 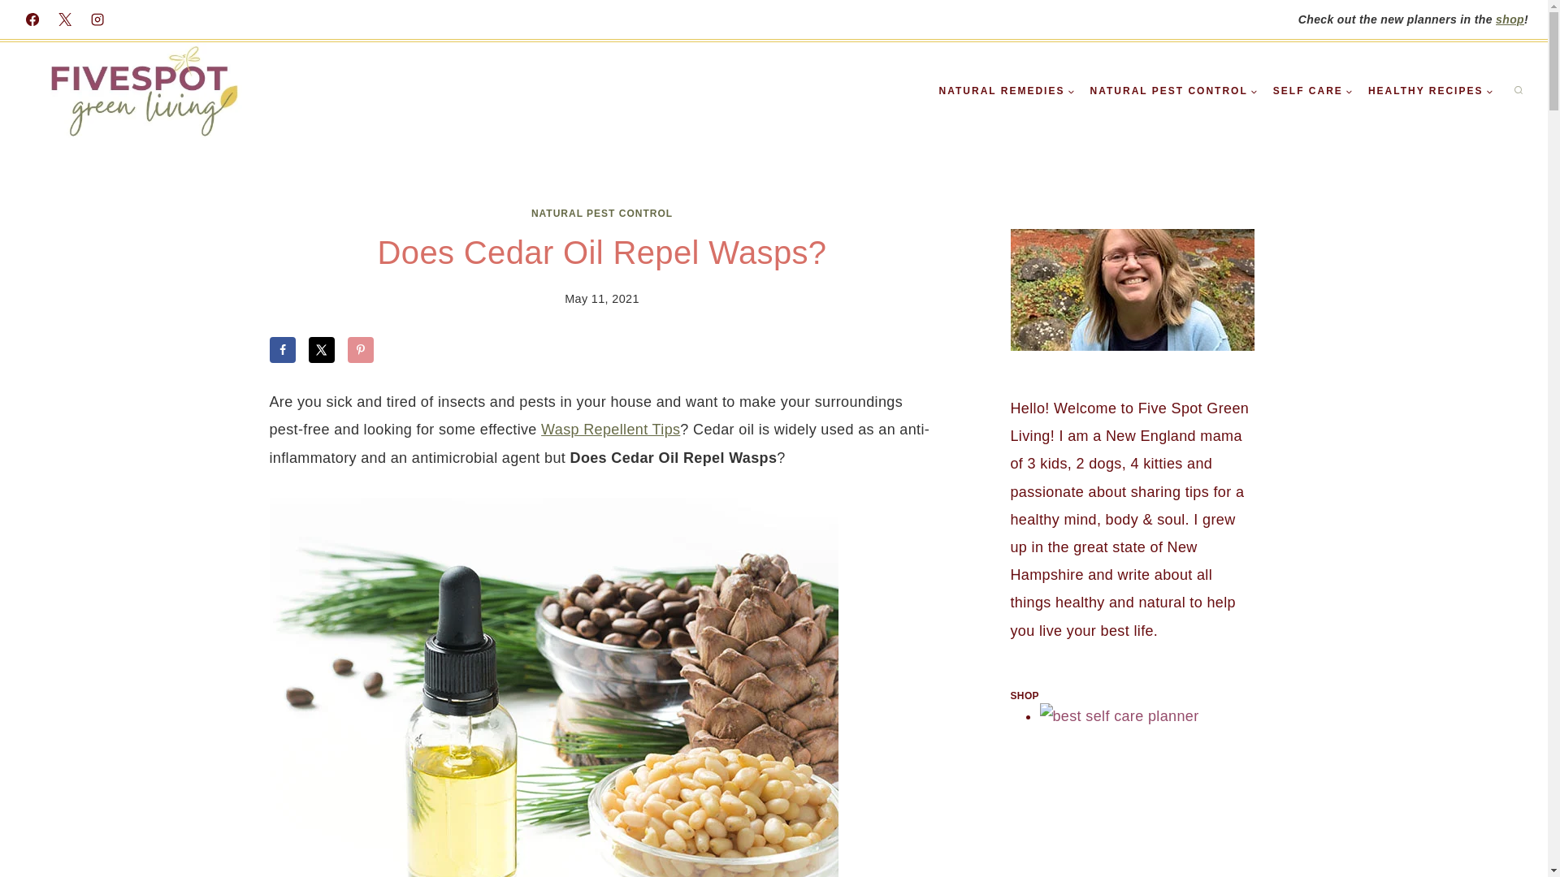 I want to click on Save to Pinterest, so click(x=361, y=349).